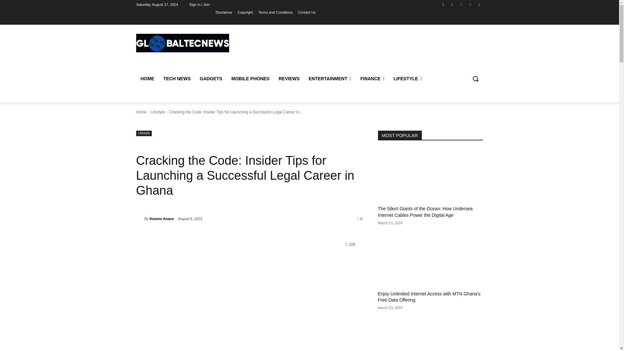 The height and width of the screenshot is (351, 624). I want to click on Copyright, so click(245, 12).